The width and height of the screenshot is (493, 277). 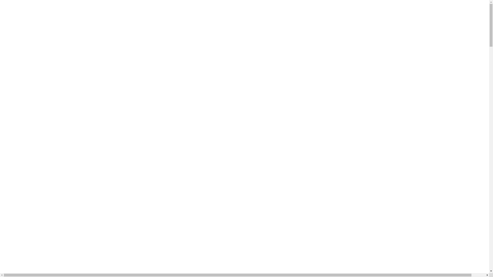 I want to click on OBRNI IGRU, so click(x=13, y=57).